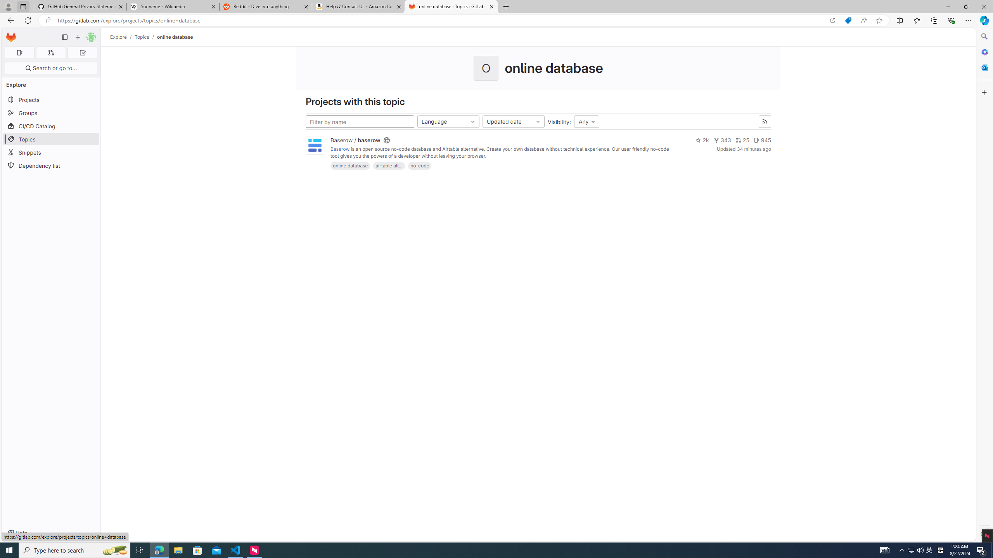  I want to click on Language, so click(448, 122).